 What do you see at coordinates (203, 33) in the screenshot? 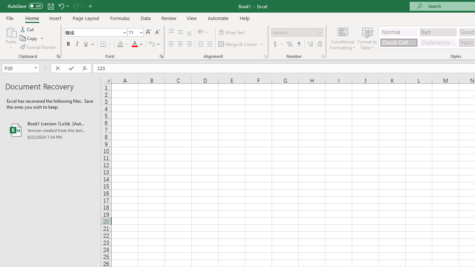
I see `Orientation` at bounding box center [203, 33].